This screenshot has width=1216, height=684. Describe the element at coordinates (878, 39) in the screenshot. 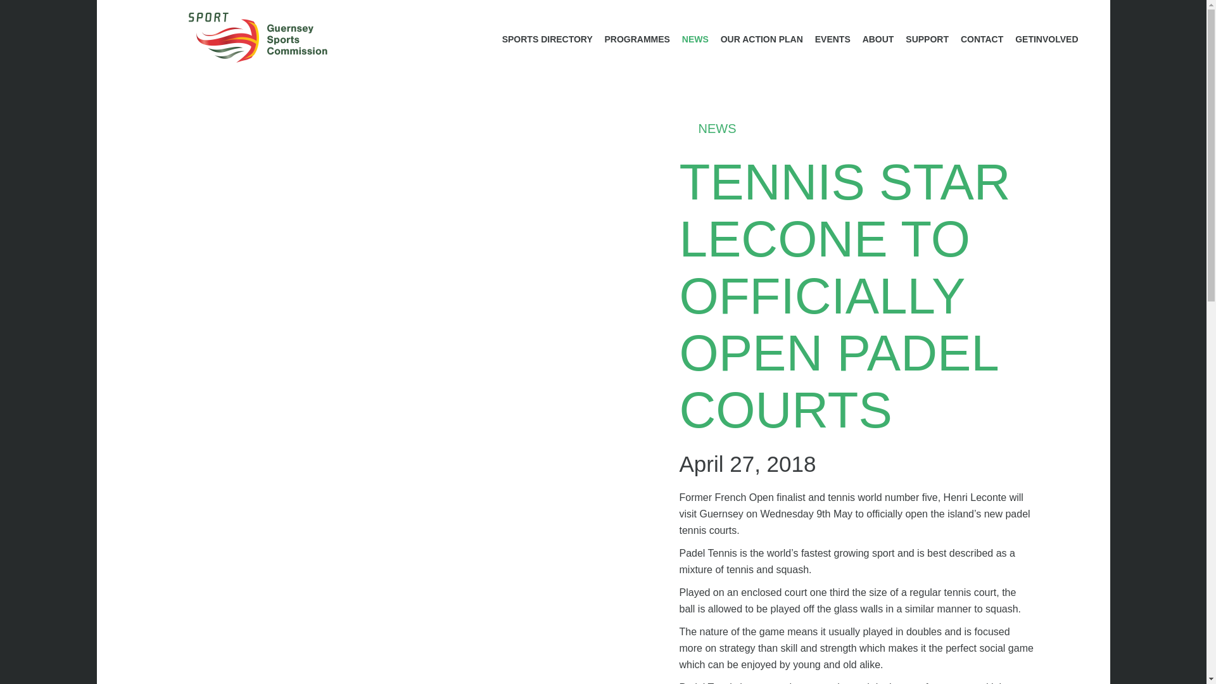

I see `ABOUT` at that location.